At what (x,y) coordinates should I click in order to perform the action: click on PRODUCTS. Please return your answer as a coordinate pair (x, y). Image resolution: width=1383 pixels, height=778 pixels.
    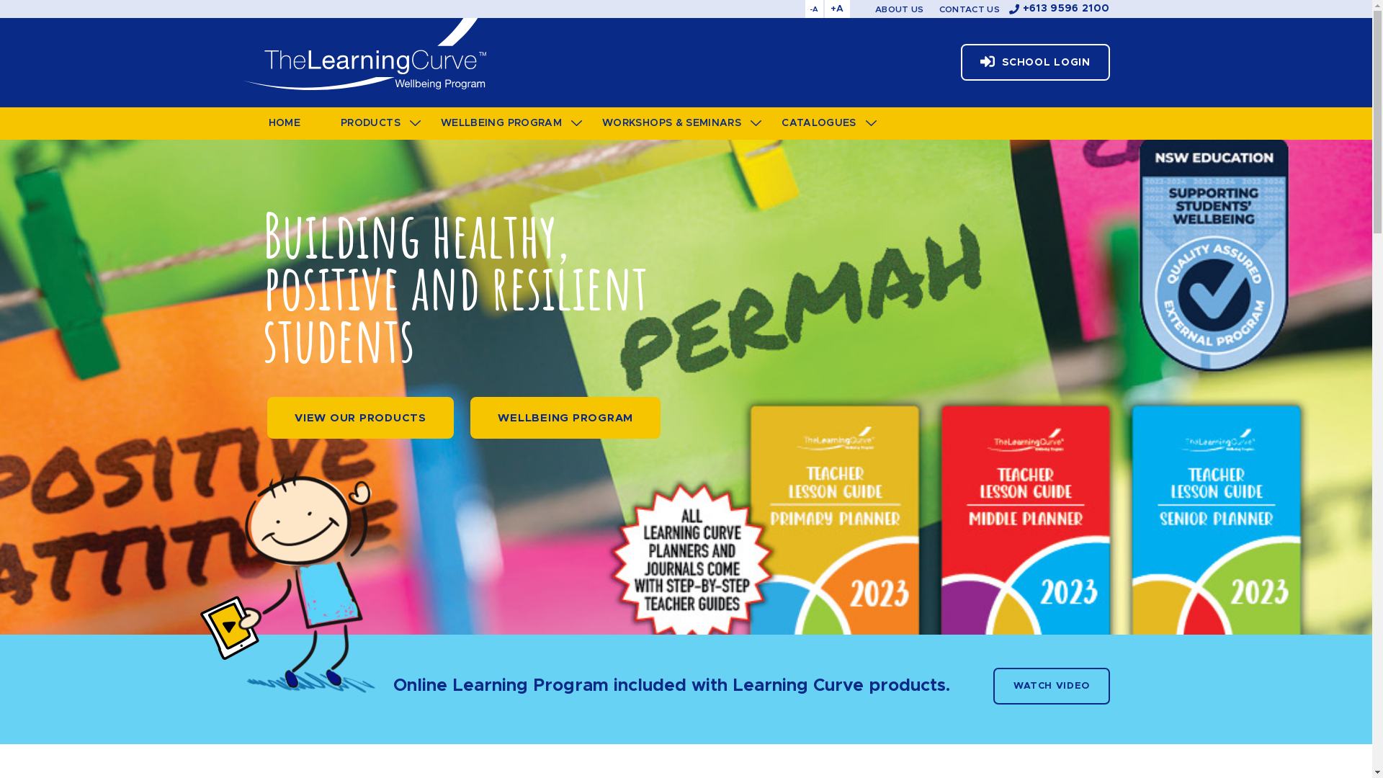
    Looking at the image, I should click on (370, 124).